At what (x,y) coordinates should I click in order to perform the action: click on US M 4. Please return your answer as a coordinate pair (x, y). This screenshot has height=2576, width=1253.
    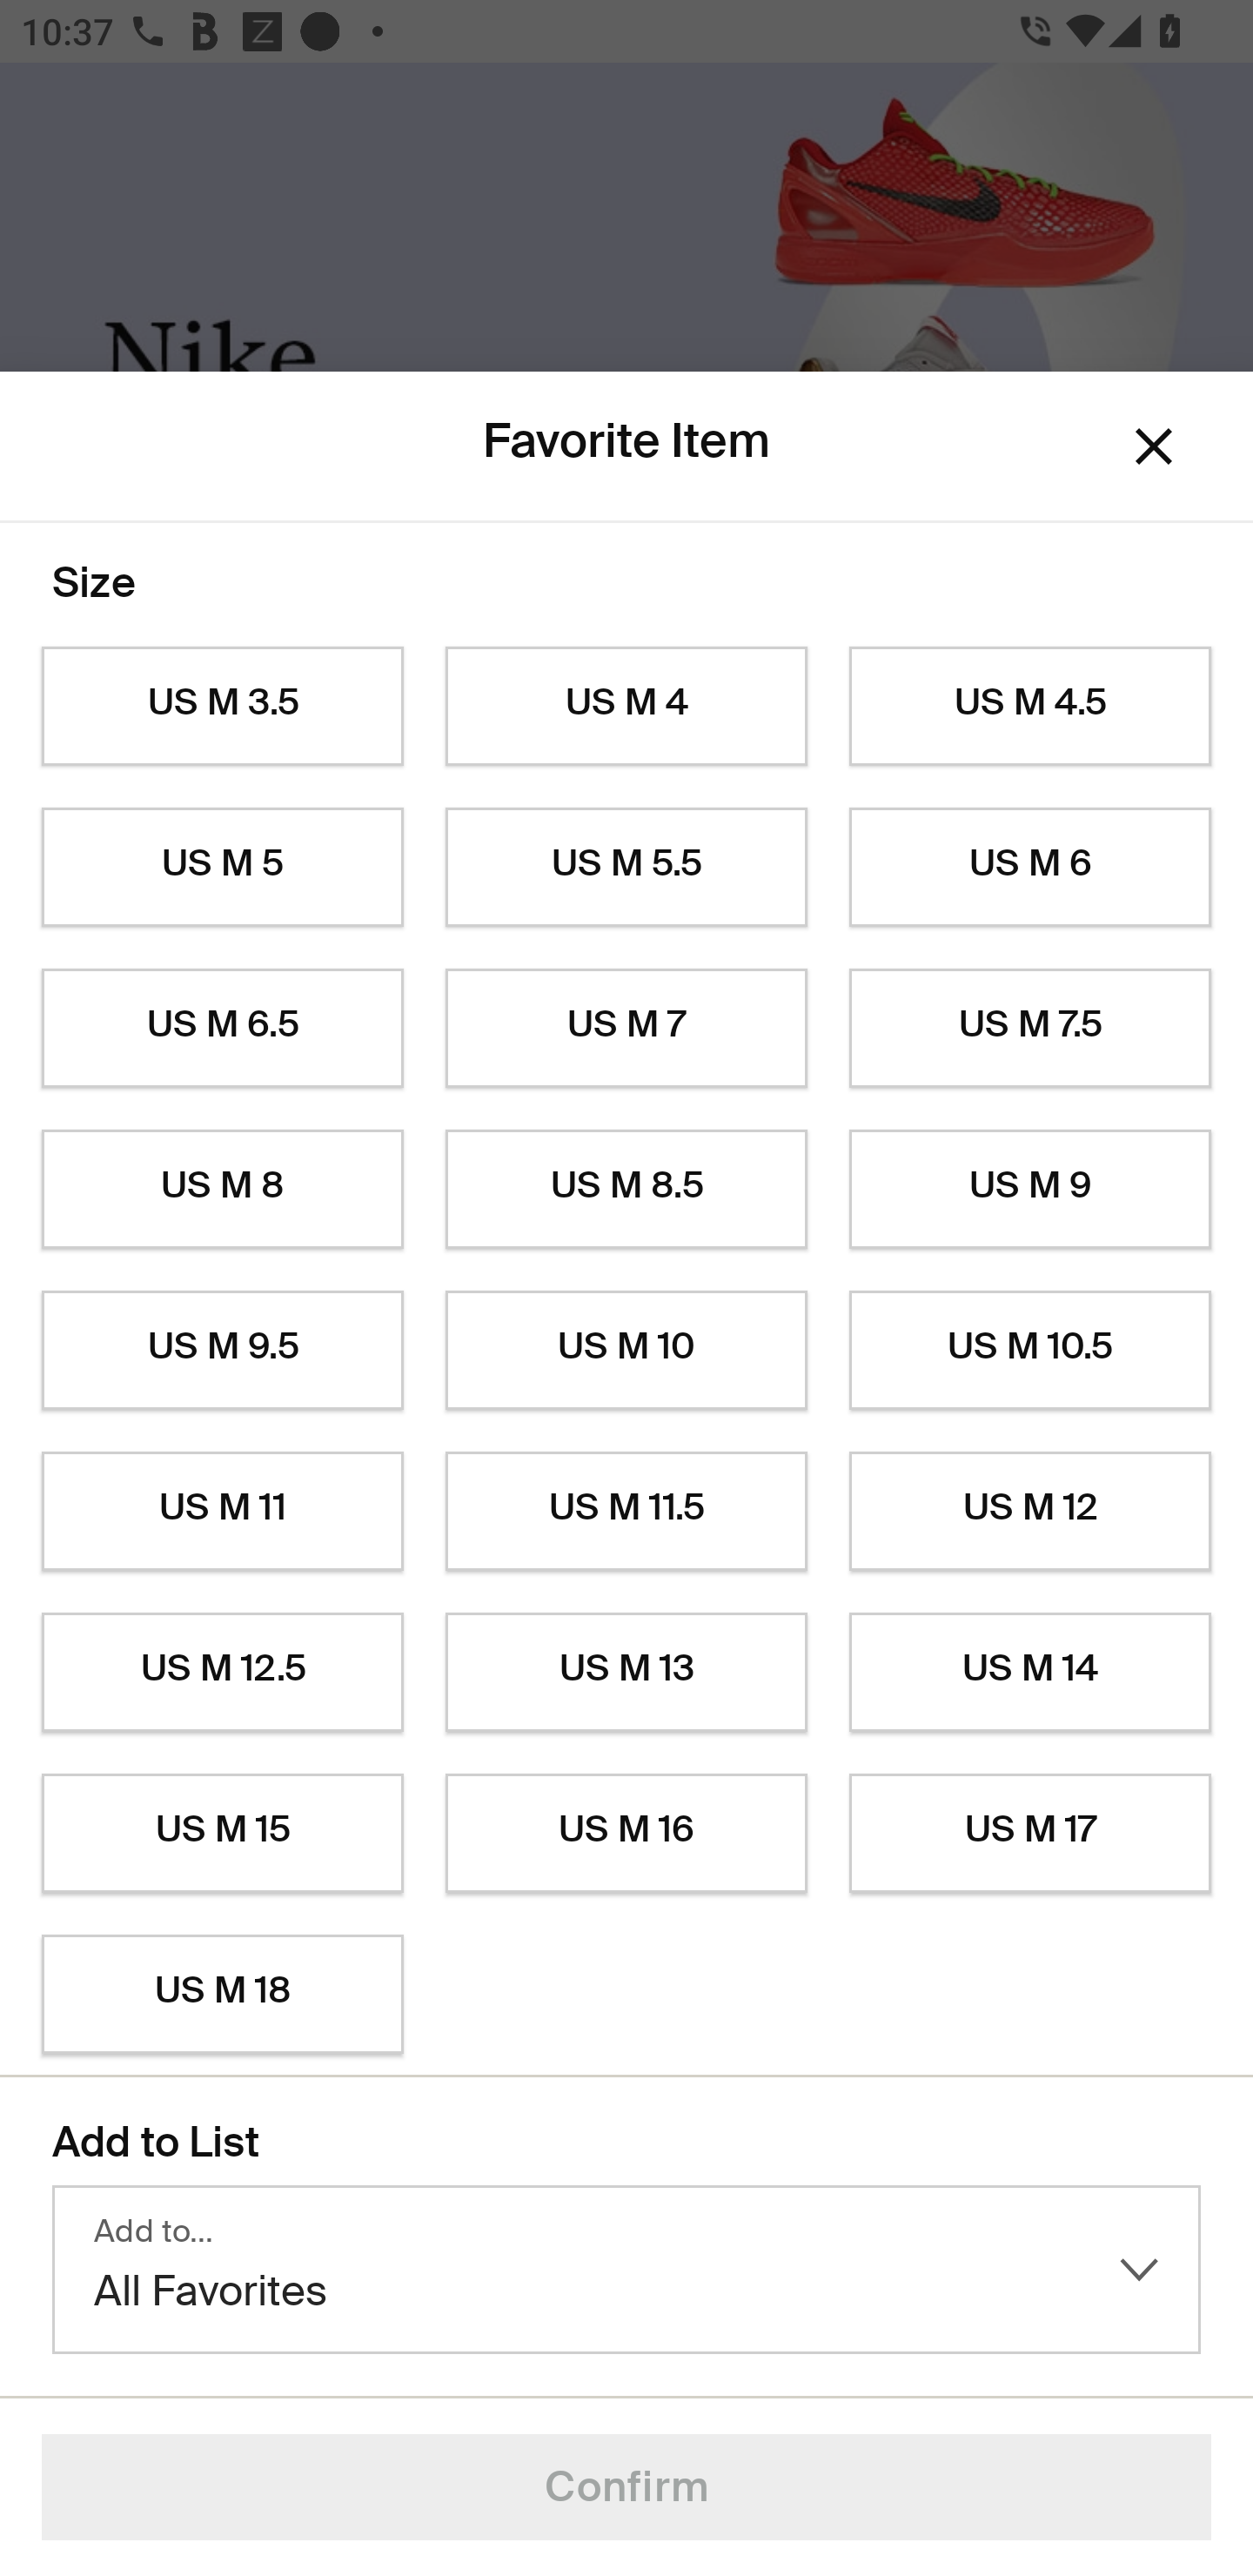
    Looking at the image, I should click on (626, 707).